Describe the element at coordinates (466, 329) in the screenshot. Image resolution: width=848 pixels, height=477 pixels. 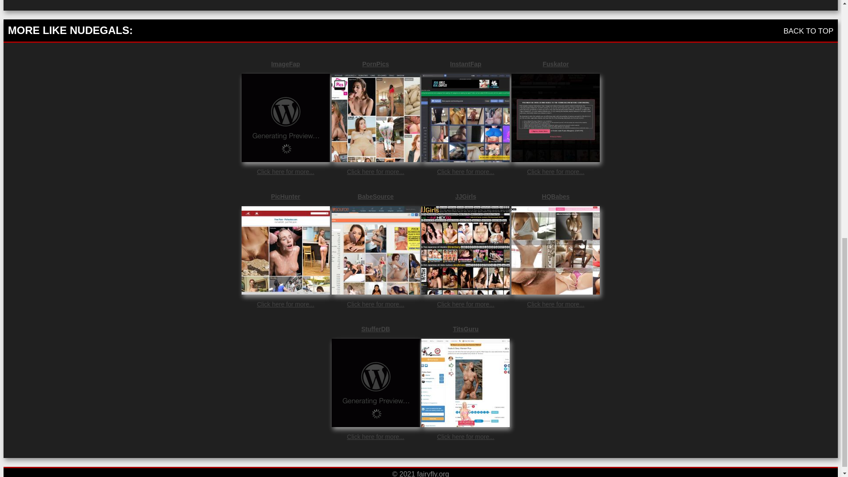
I see `TitsGuru` at that location.